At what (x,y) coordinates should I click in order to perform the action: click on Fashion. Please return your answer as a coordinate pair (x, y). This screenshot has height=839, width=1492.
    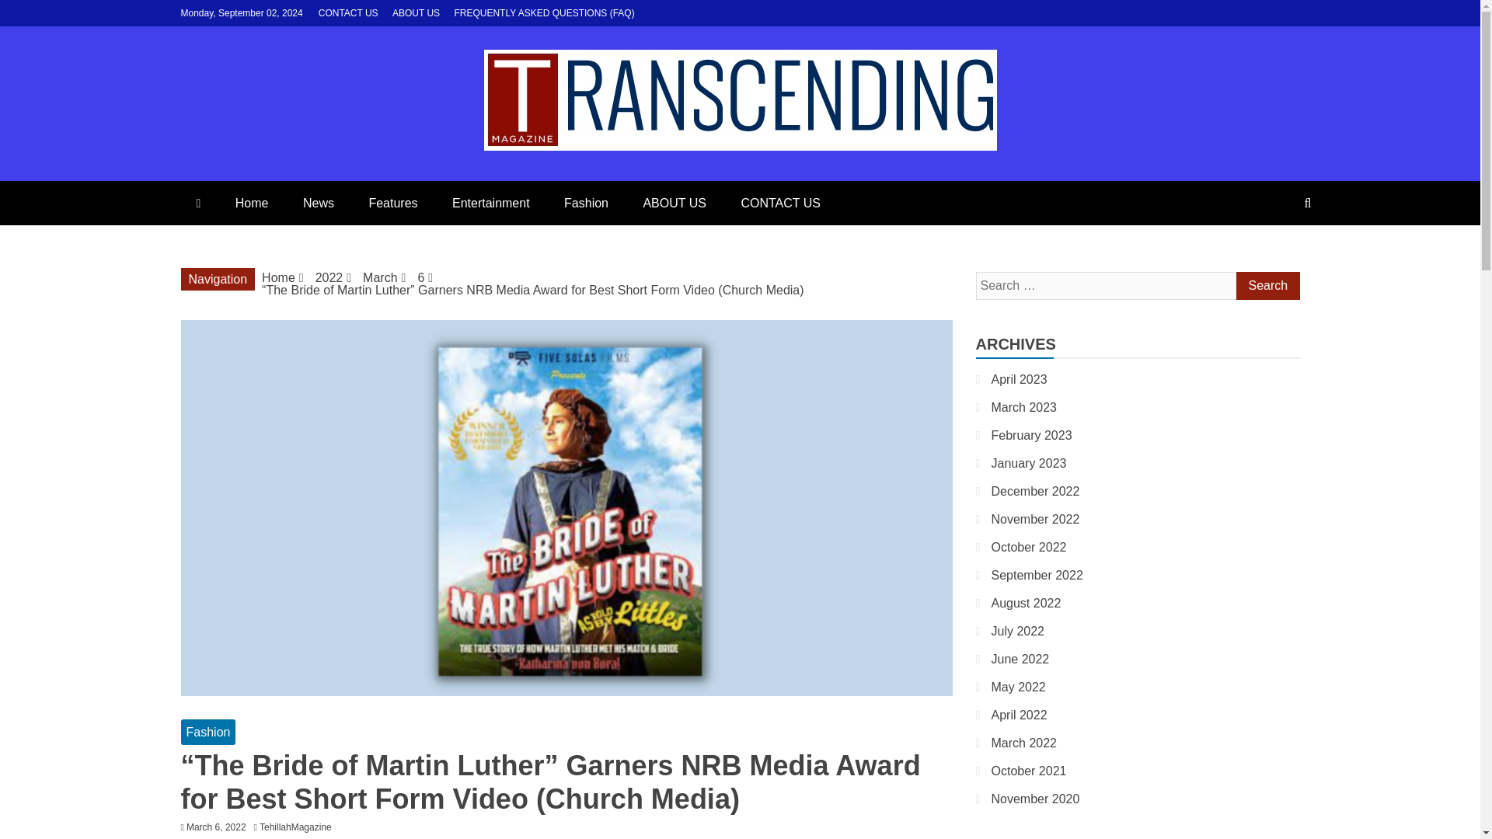
    Looking at the image, I should click on (586, 204).